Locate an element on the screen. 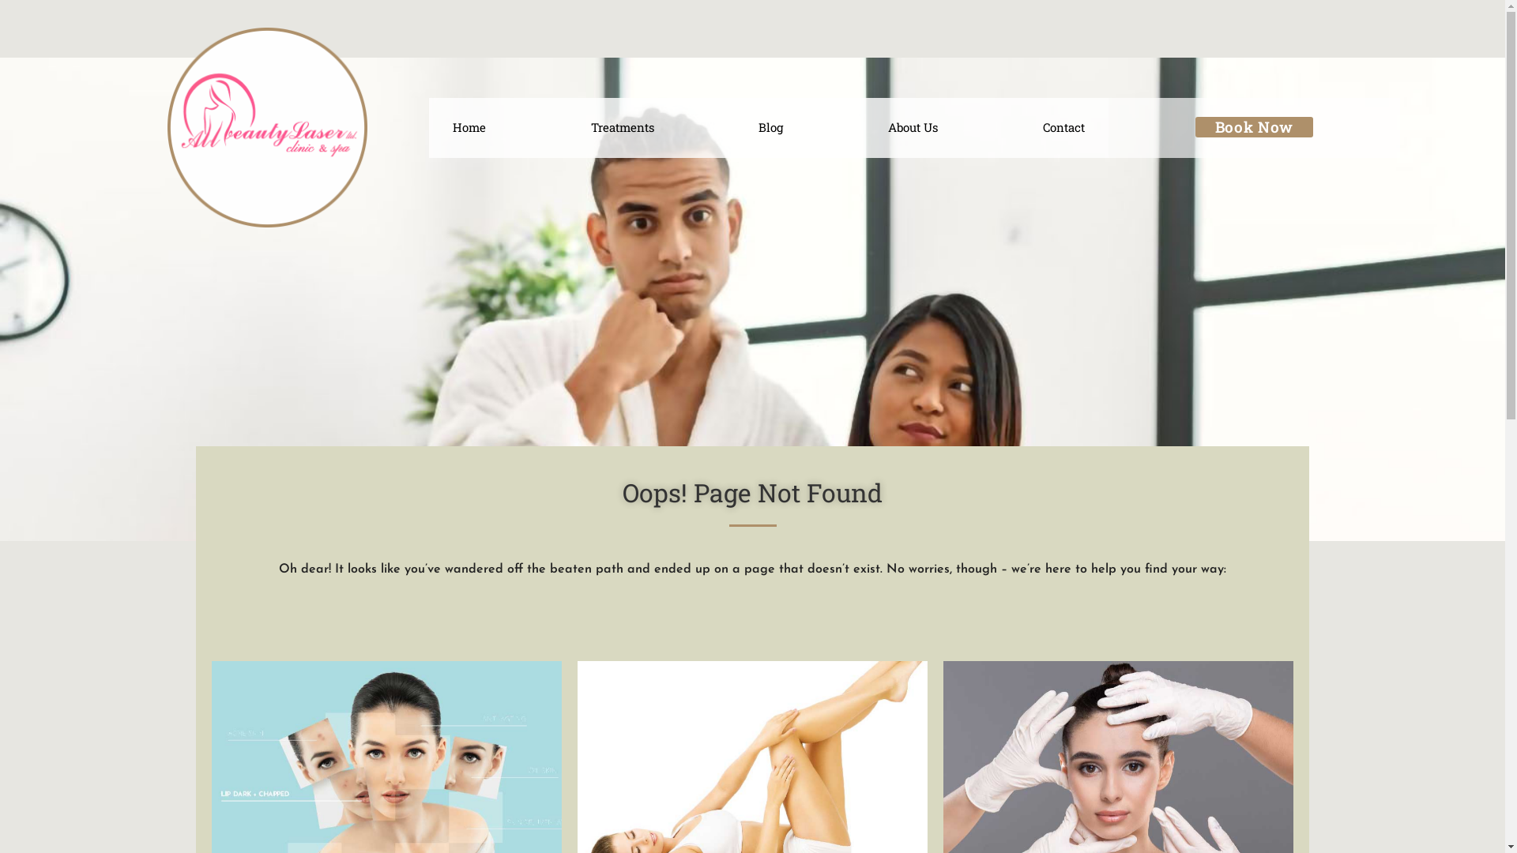 The image size is (1517, 853). Book Now is located at coordinates (1255, 127).